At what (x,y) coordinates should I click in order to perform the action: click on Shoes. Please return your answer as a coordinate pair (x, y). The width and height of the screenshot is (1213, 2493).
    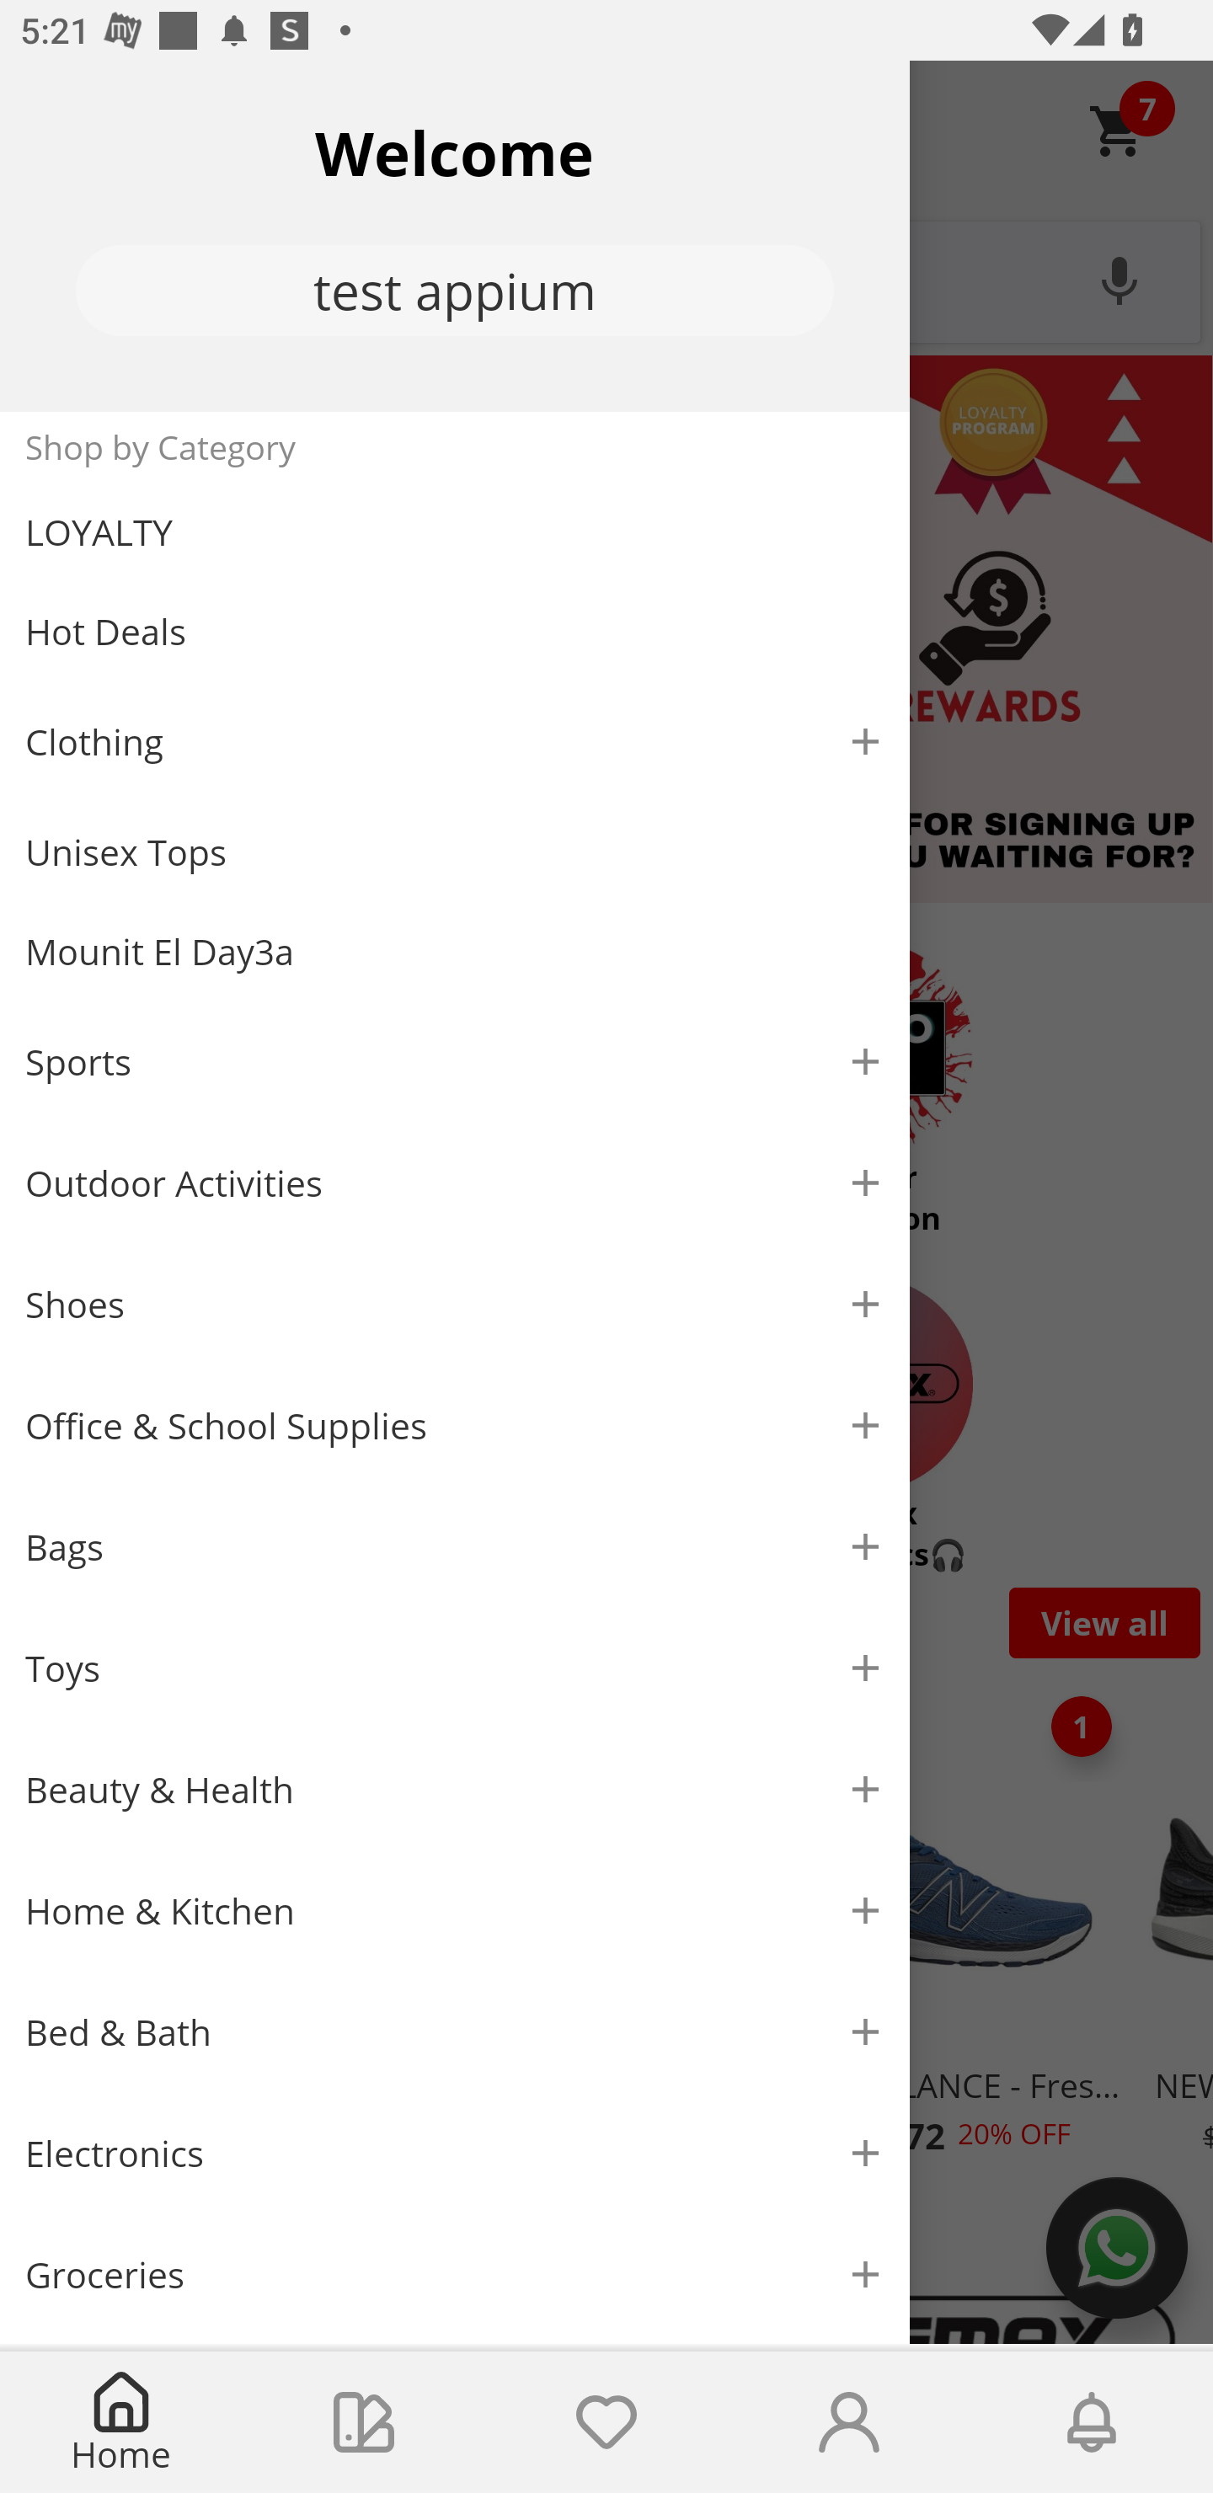
    Looking at the image, I should click on (455, 1305).